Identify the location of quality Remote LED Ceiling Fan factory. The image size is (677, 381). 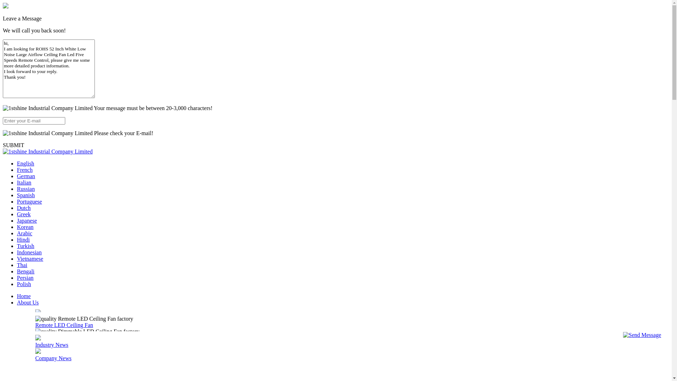
(343, 366).